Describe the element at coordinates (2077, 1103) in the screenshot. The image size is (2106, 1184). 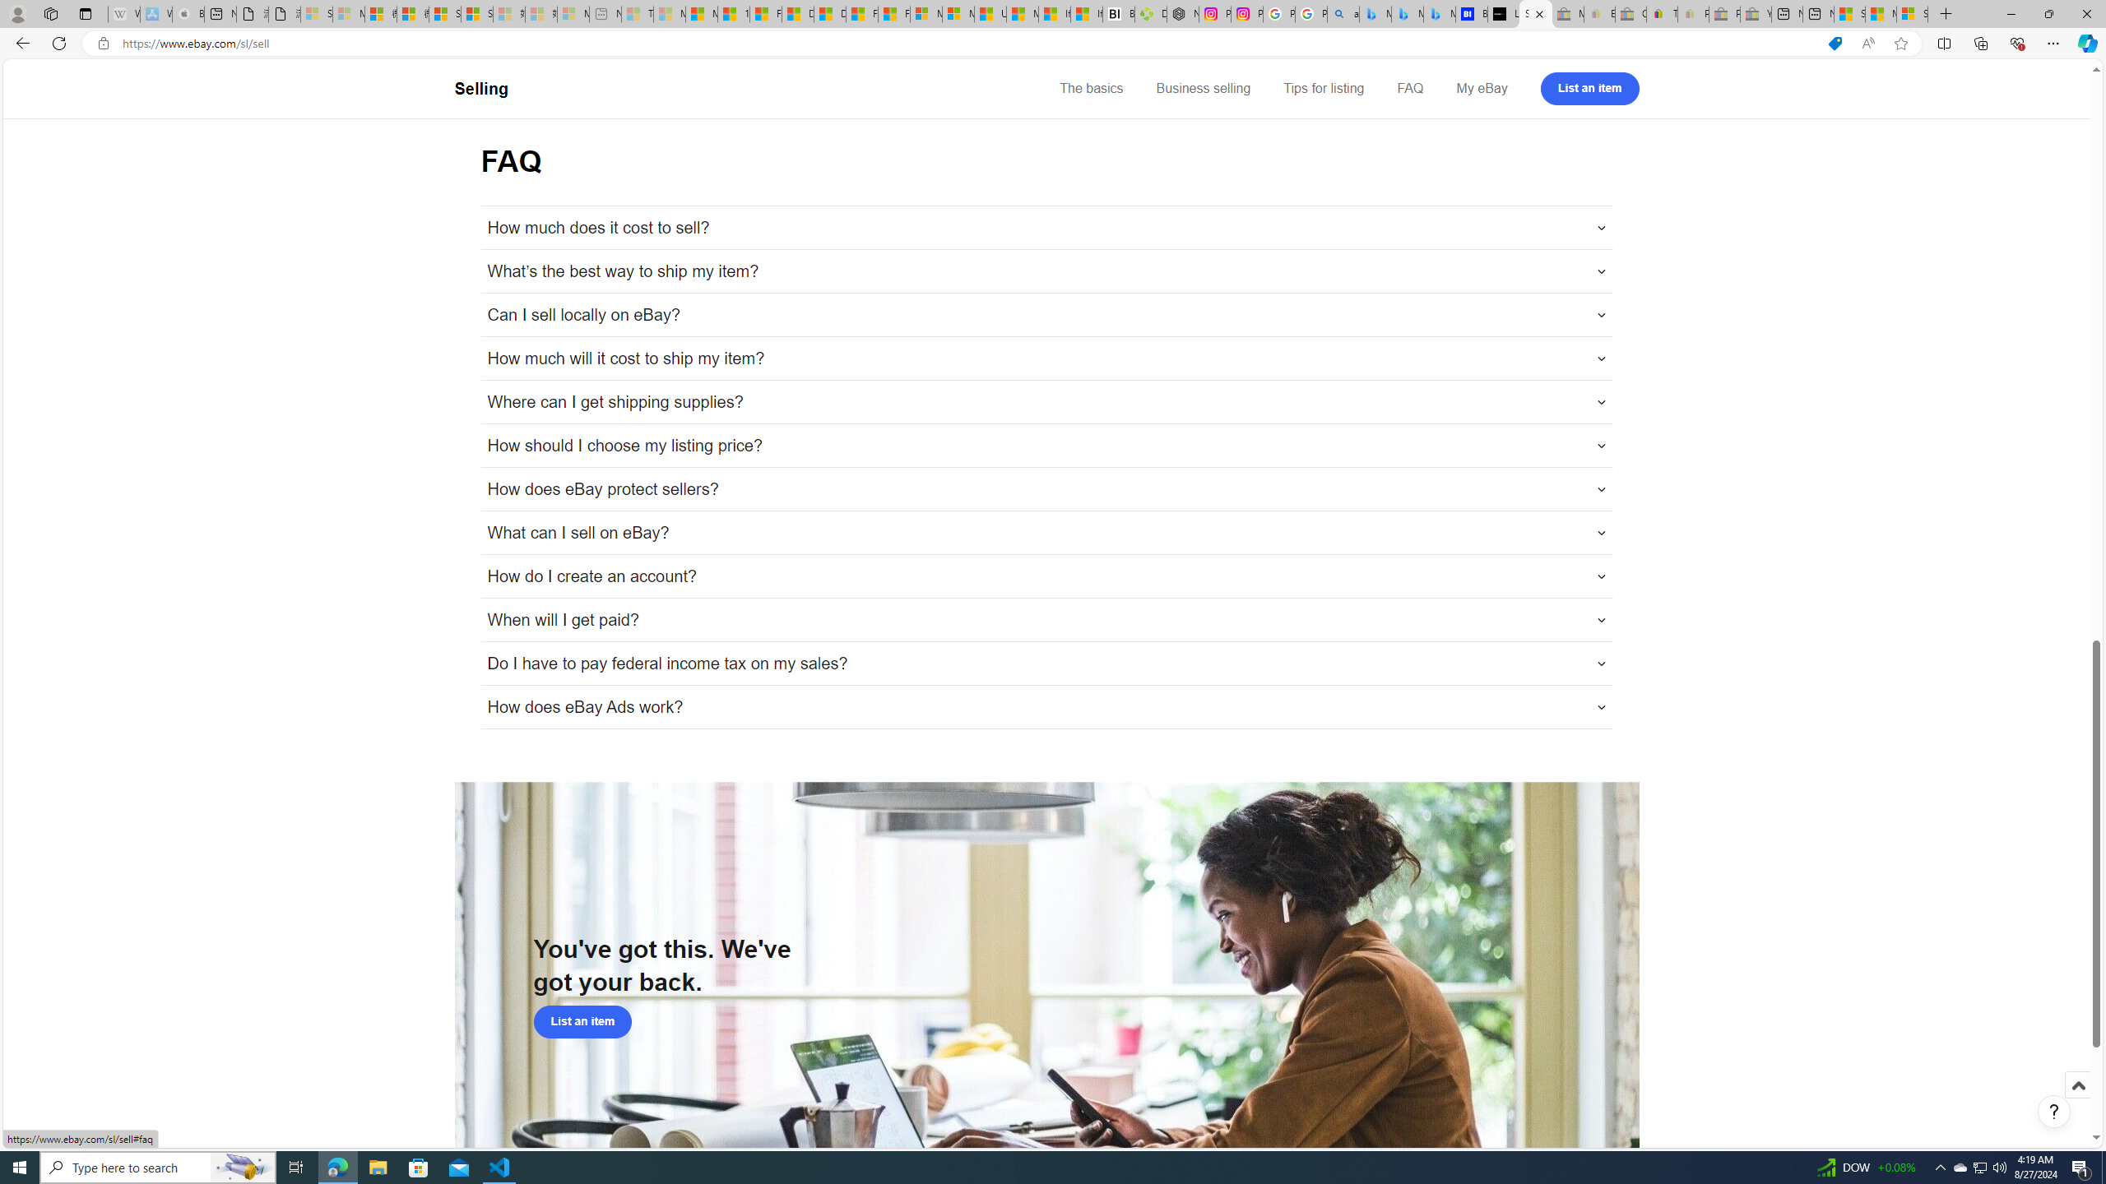
I see `Scroll to top` at that location.